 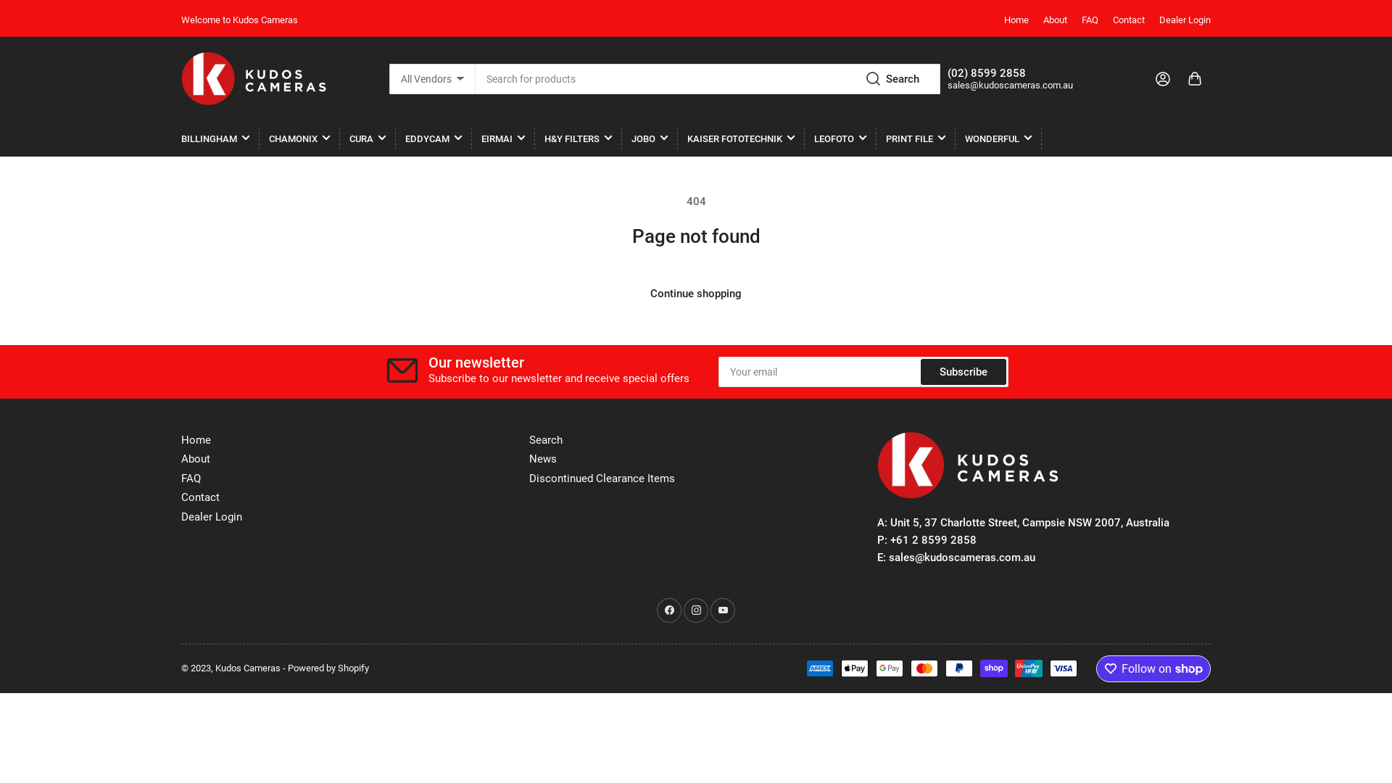 What do you see at coordinates (1129, 20) in the screenshot?
I see `Contact` at bounding box center [1129, 20].